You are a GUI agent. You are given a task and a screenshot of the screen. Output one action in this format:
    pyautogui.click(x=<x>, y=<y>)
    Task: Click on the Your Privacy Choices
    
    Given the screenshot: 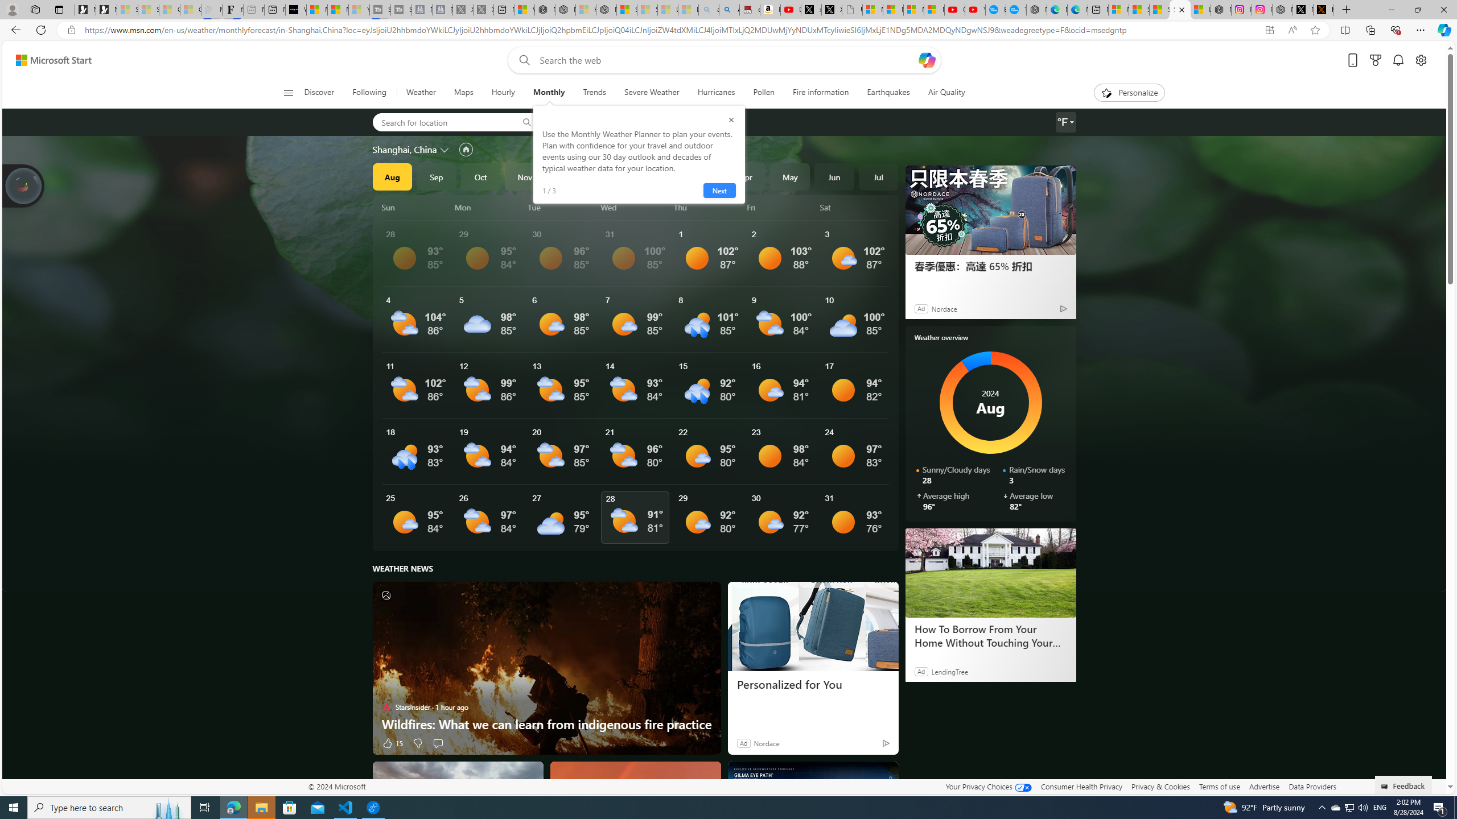 What is the action you would take?
    pyautogui.click(x=988, y=786)
    